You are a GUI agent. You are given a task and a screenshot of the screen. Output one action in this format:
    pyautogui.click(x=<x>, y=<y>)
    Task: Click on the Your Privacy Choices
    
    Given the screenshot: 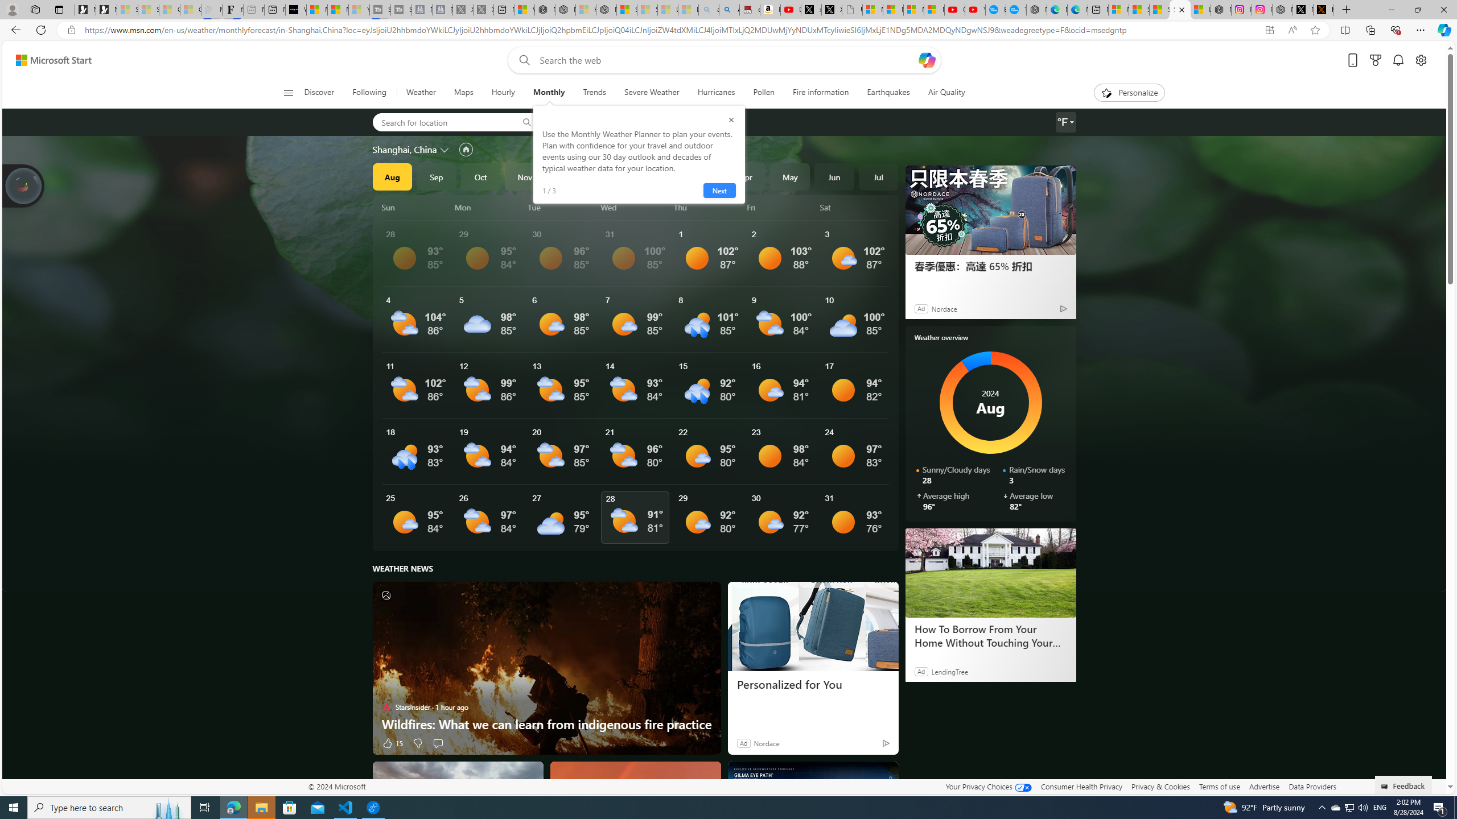 What is the action you would take?
    pyautogui.click(x=988, y=786)
    